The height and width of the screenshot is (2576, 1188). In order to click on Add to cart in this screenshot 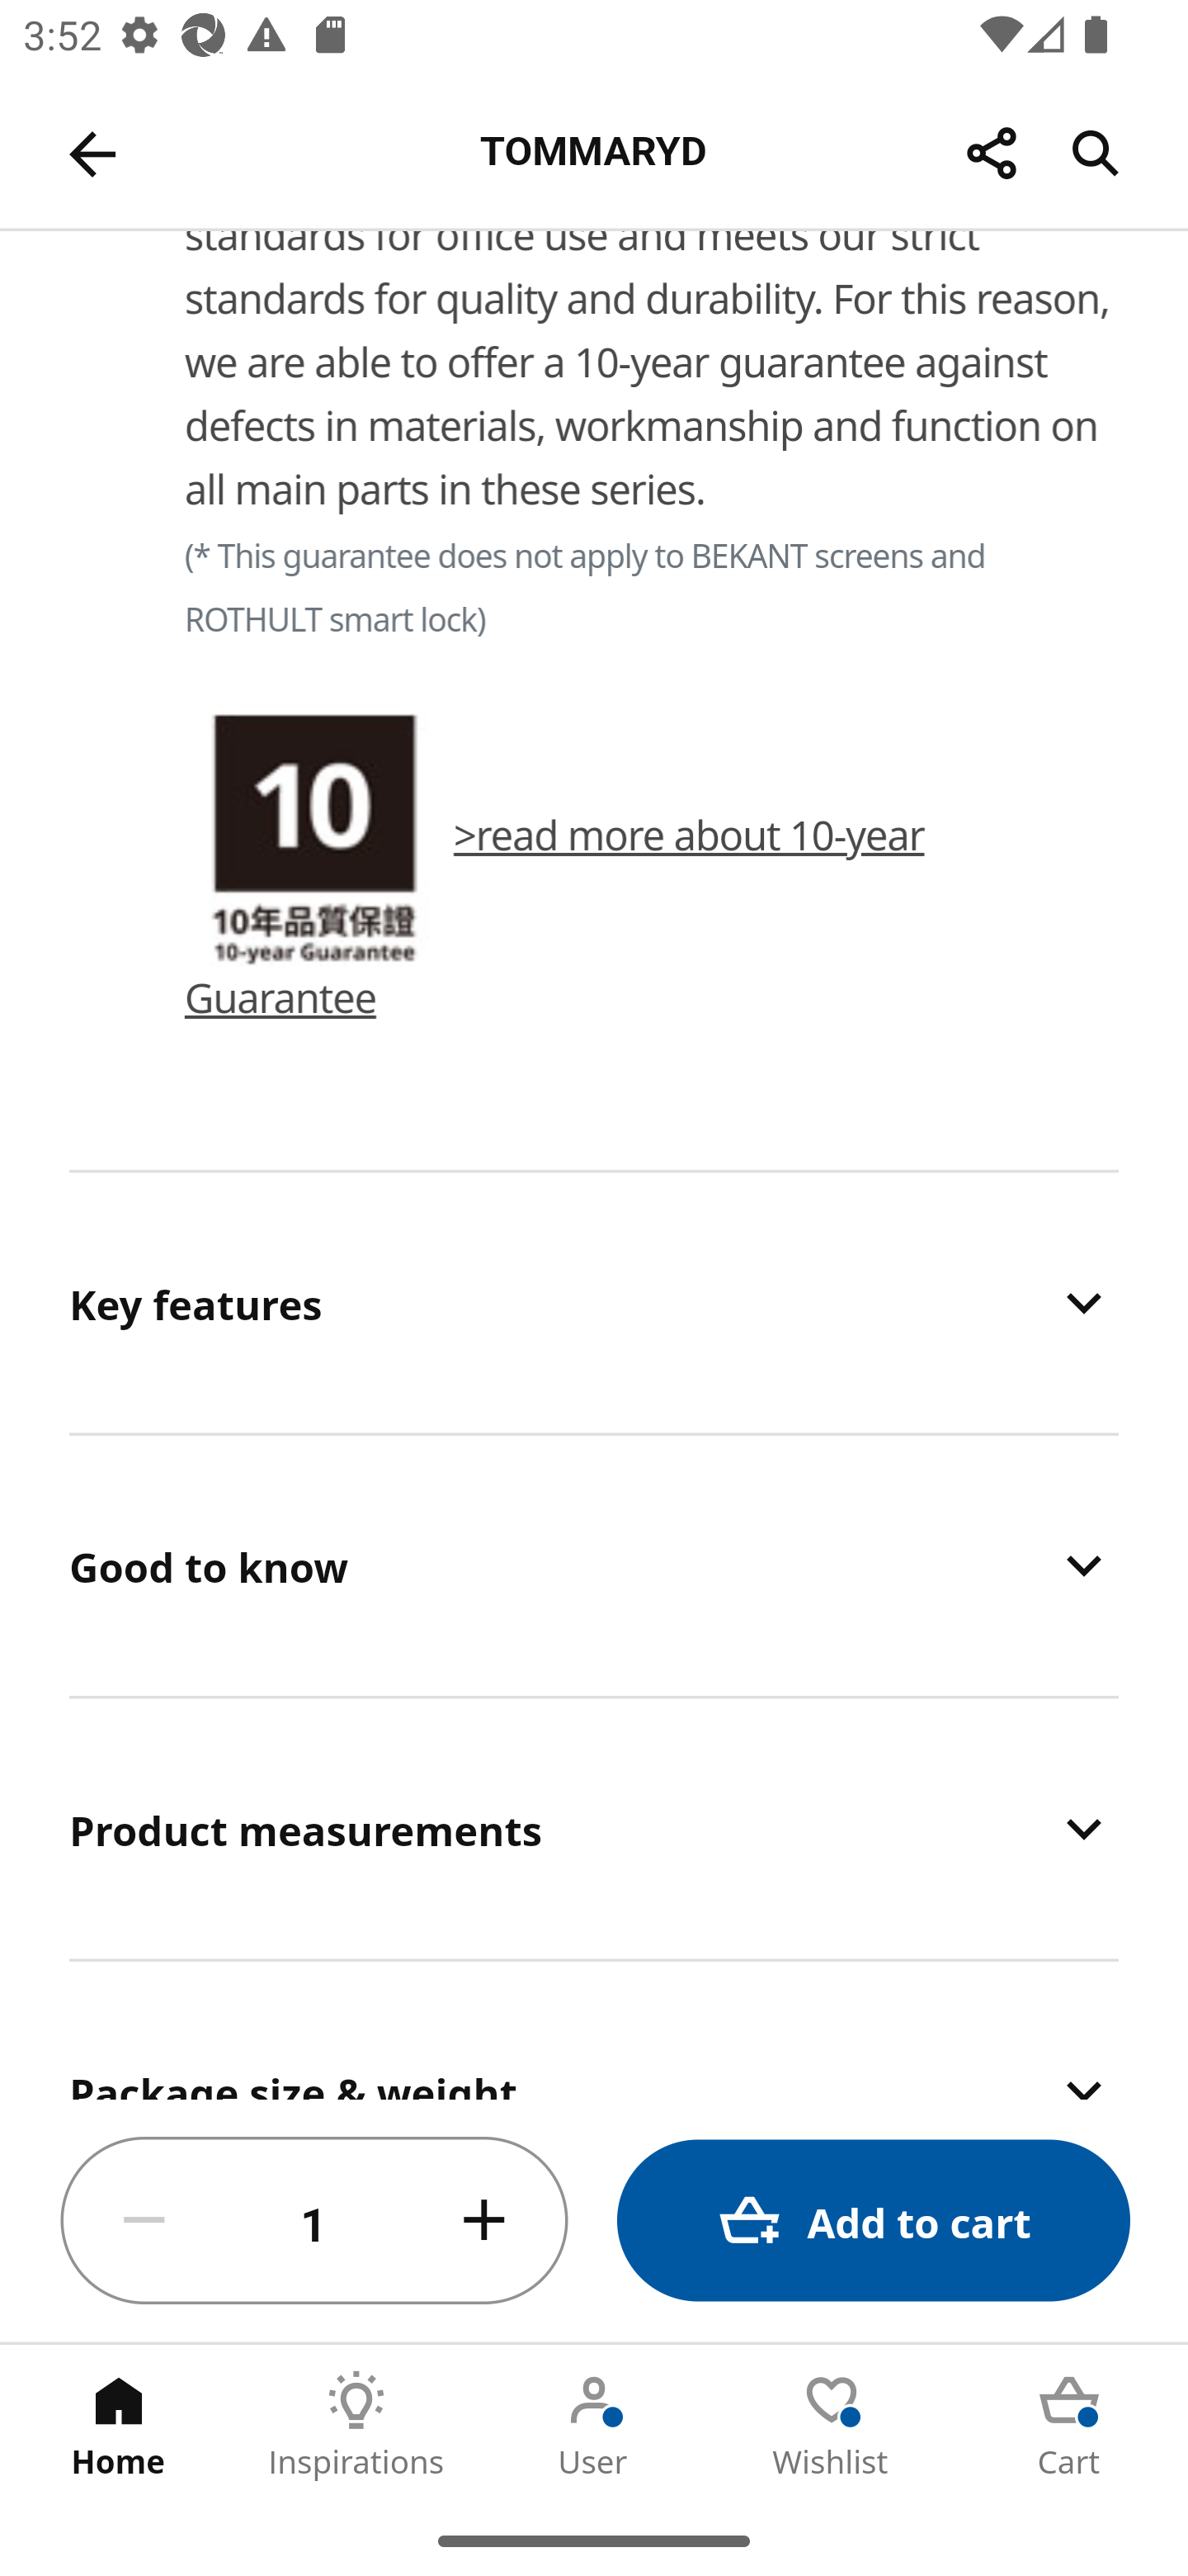, I will do `click(873, 2221)`.